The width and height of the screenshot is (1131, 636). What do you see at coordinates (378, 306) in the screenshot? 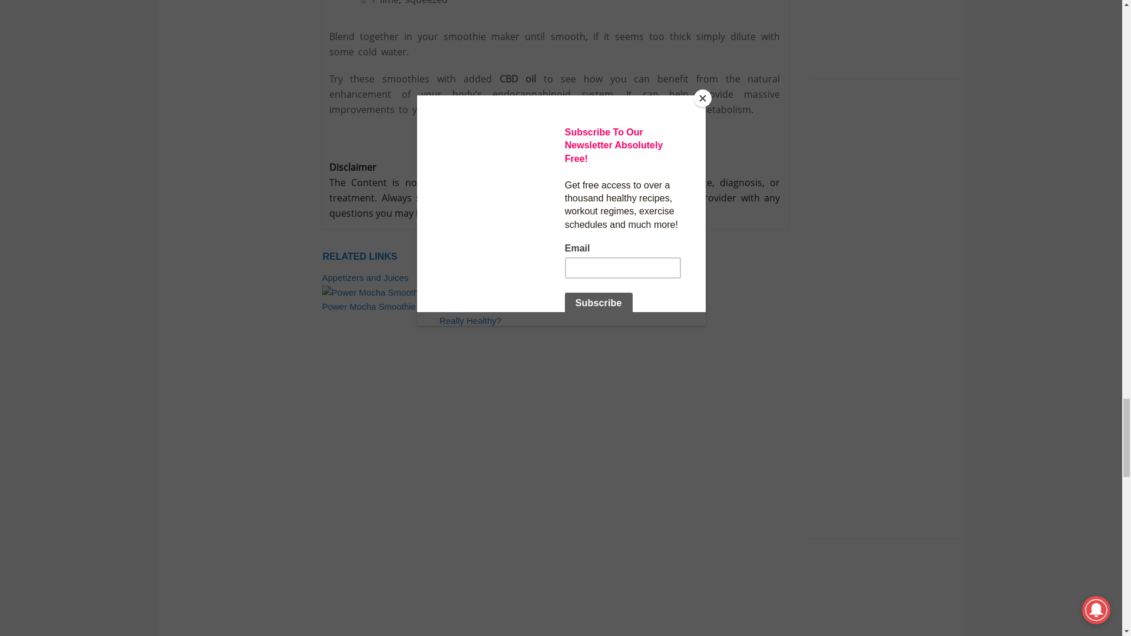
I see `Power Mocha Smoothie` at bounding box center [378, 306].